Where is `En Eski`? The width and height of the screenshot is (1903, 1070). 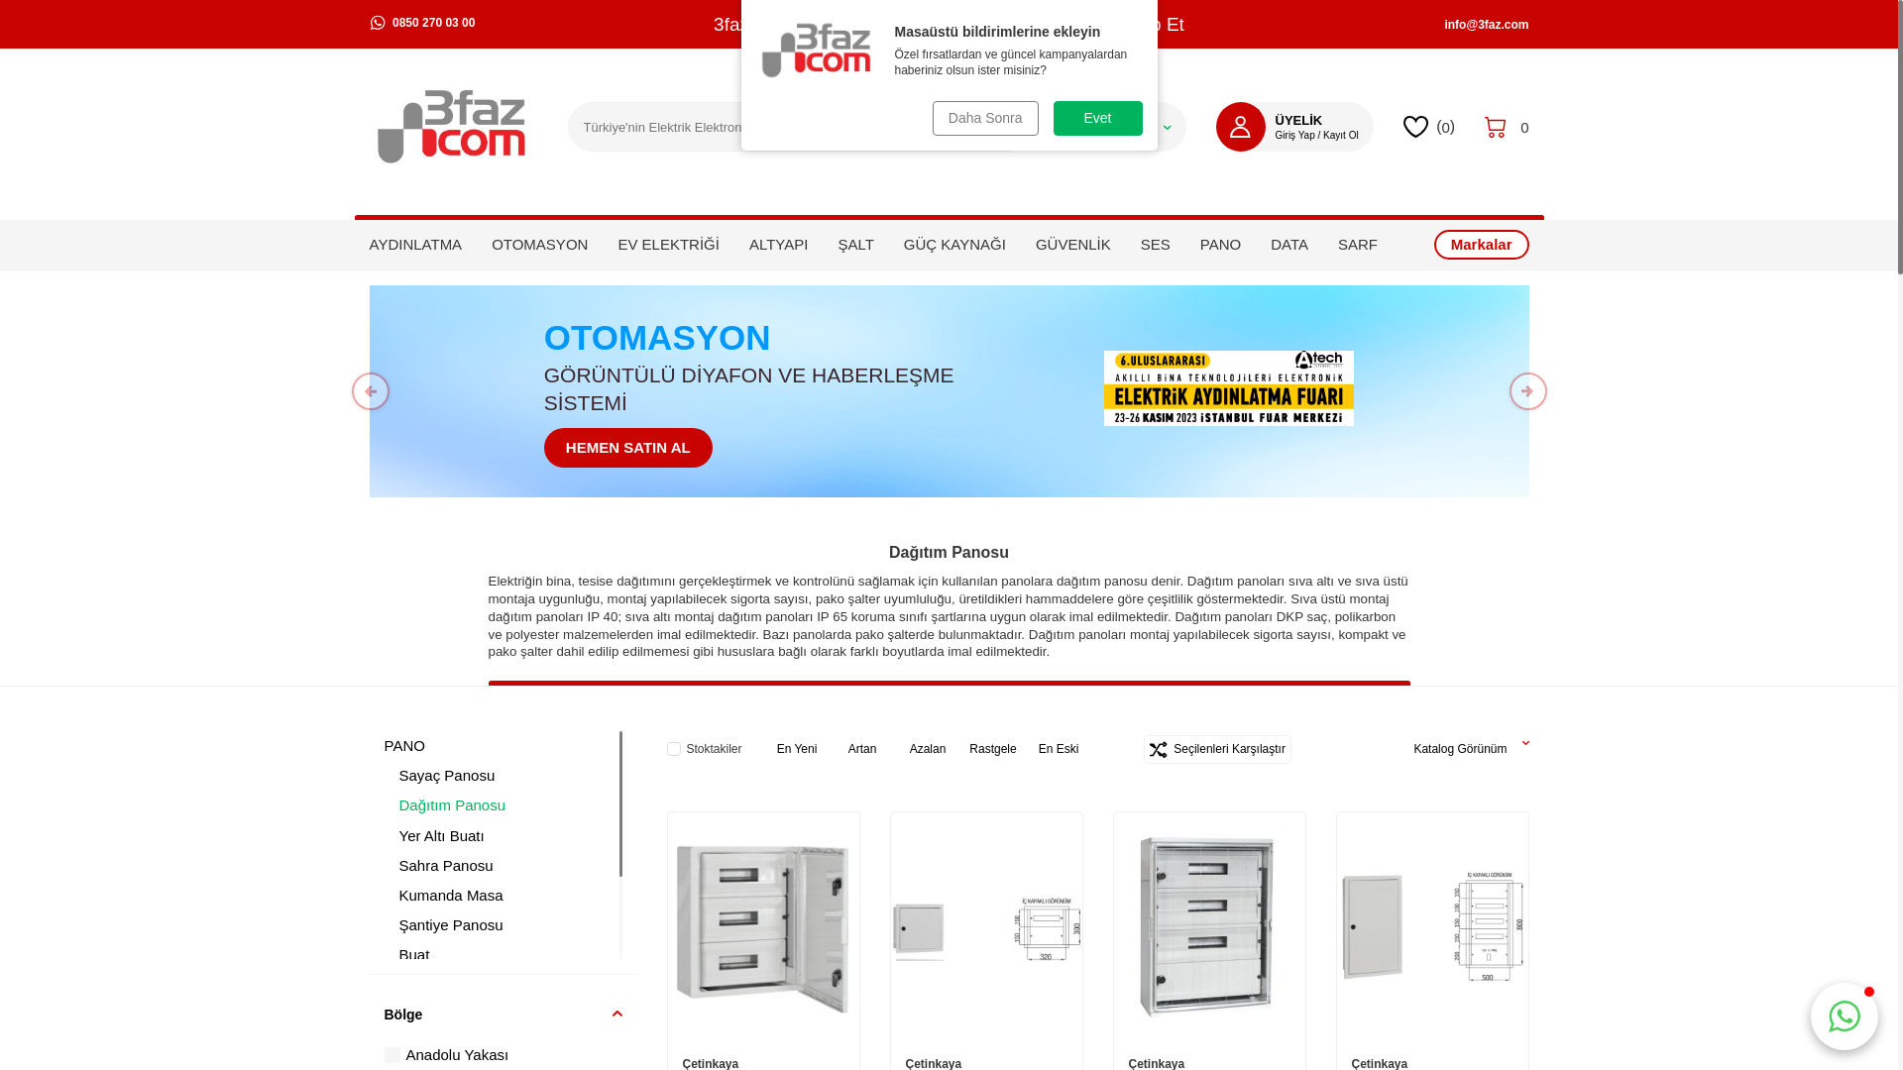 En Eski is located at coordinates (1066, 749).